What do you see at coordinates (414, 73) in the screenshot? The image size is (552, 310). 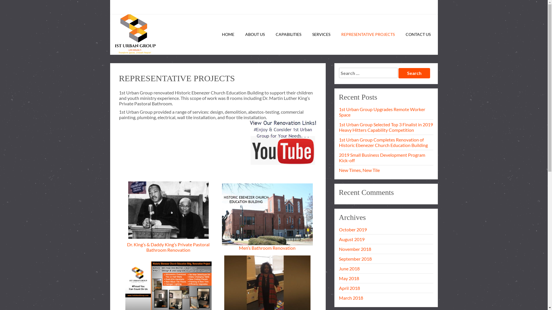 I see `Search` at bounding box center [414, 73].